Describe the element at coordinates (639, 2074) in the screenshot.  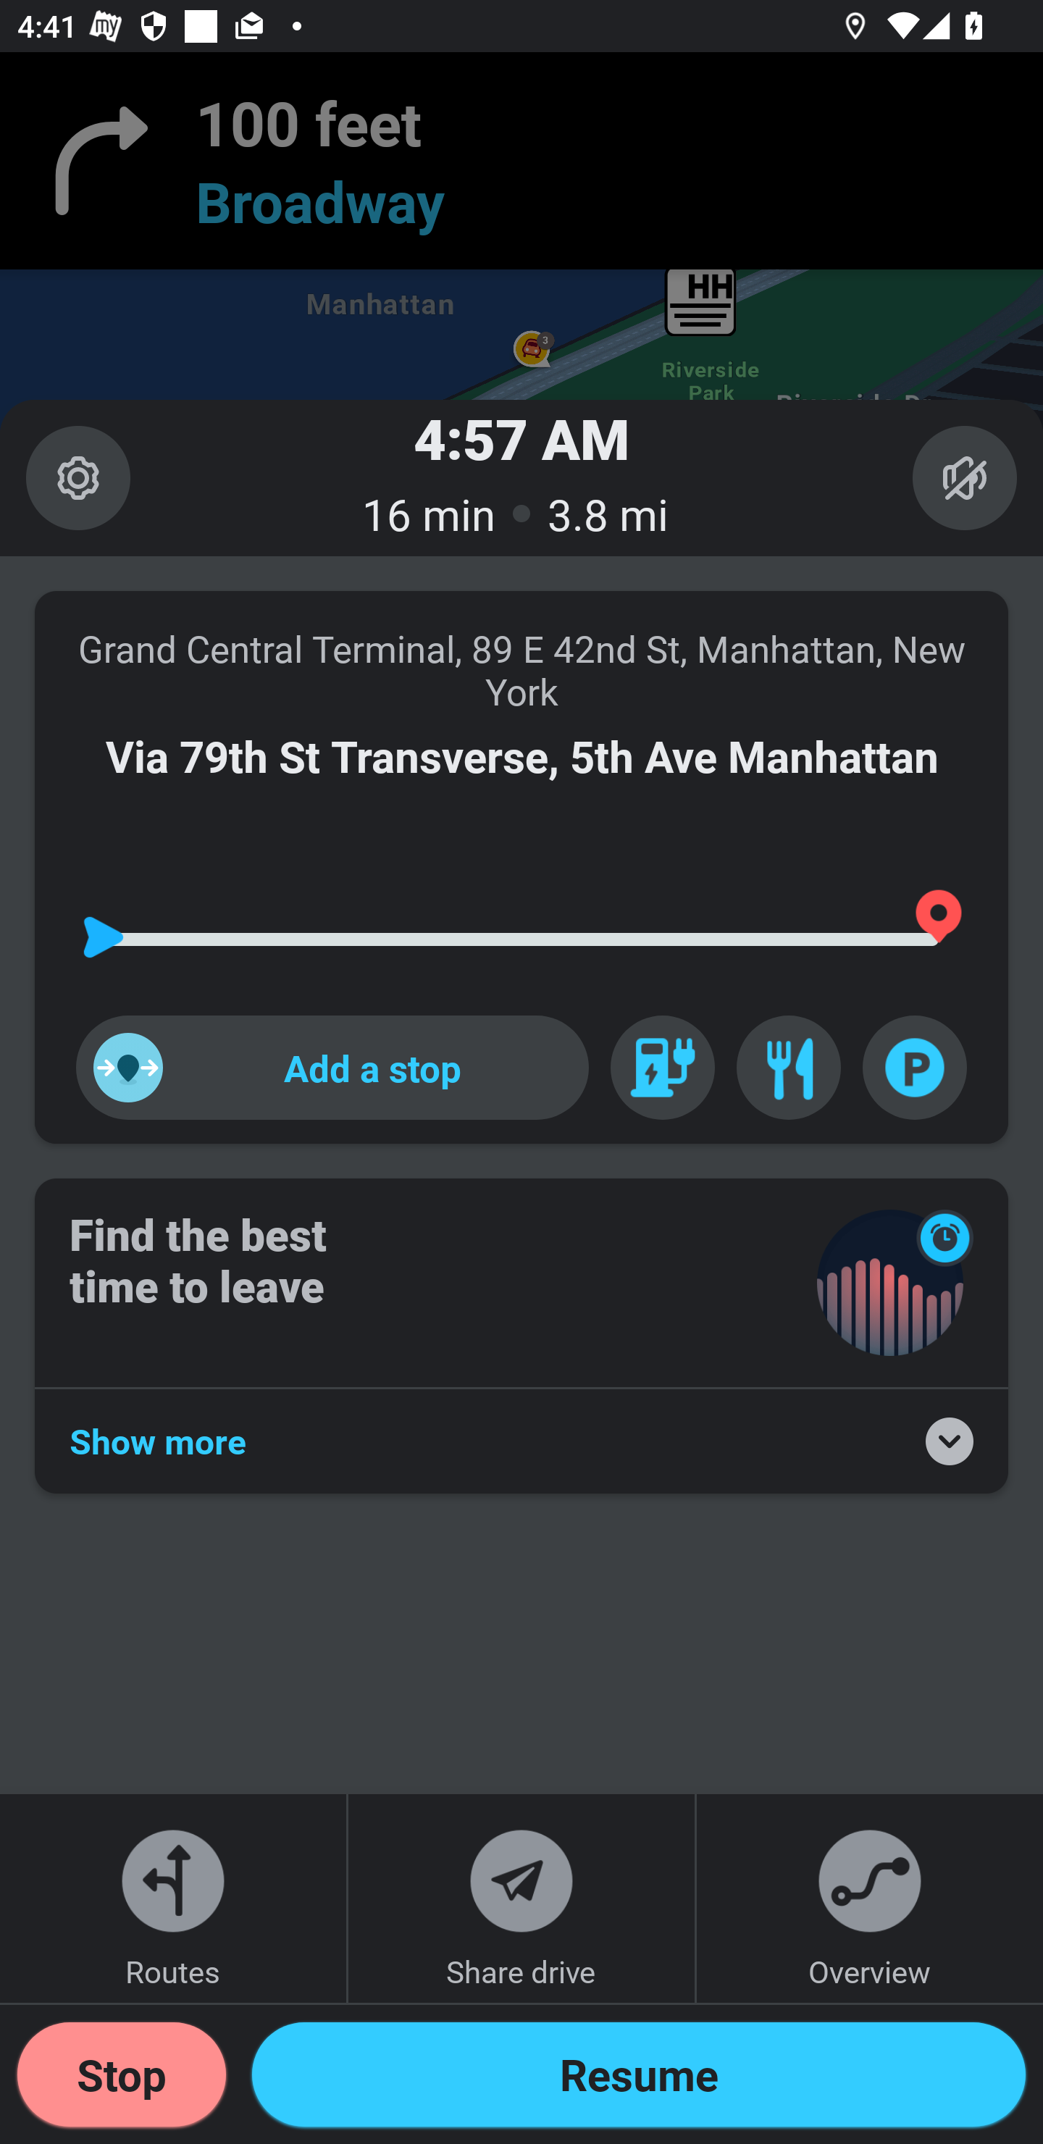
I see `ETA_DRAWER_GO_BUTTON Resume` at that location.